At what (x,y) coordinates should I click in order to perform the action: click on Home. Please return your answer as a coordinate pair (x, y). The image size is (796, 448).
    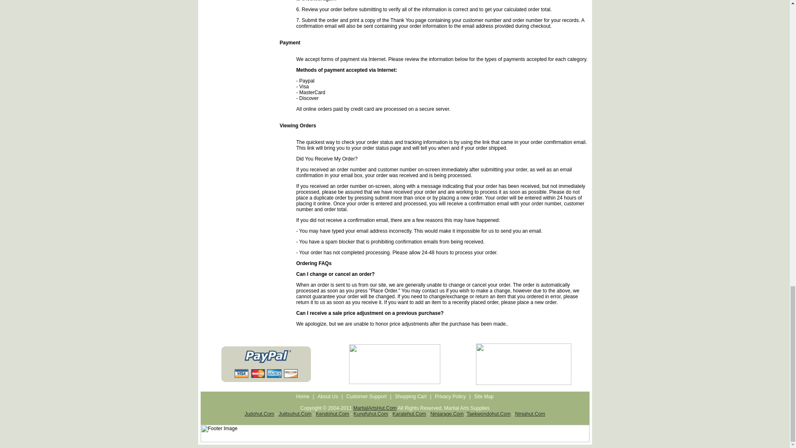
    Looking at the image, I should click on (302, 396).